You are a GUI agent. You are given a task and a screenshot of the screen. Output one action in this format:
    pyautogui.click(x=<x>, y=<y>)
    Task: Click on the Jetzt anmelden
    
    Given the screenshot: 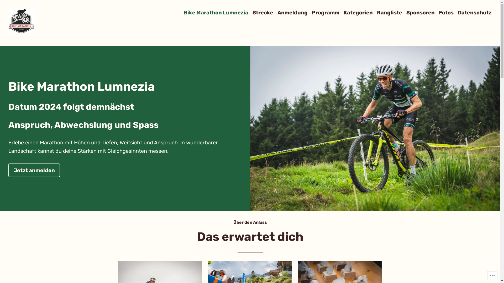 What is the action you would take?
    pyautogui.click(x=34, y=170)
    